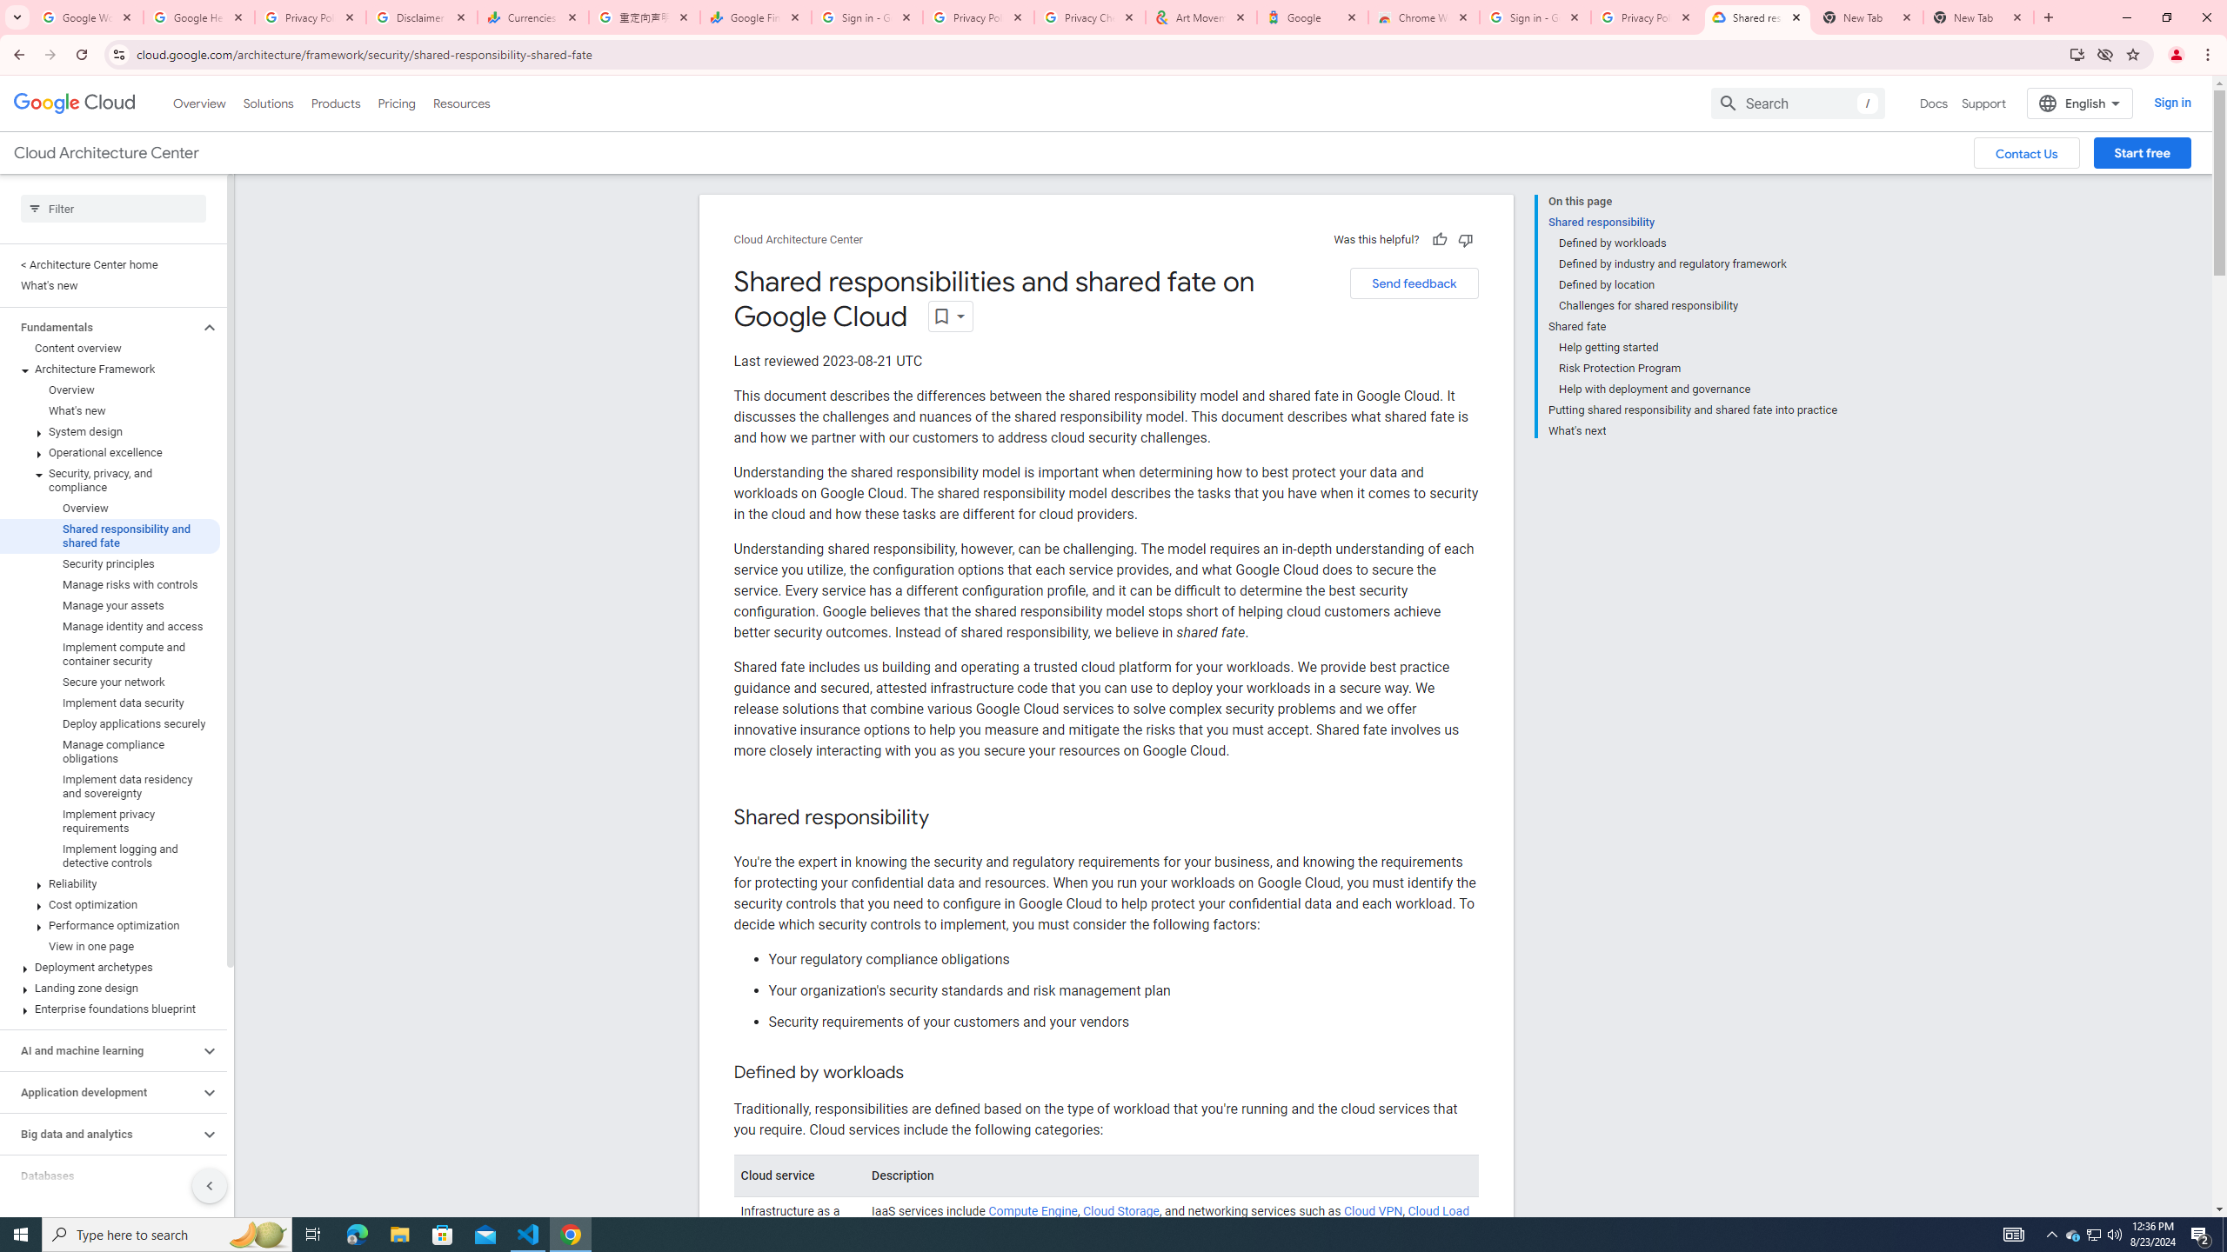 Image resolution: width=2227 pixels, height=1252 pixels. Describe the element at coordinates (110, 723) in the screenshot. I see `Deploy applications securely` at that location.